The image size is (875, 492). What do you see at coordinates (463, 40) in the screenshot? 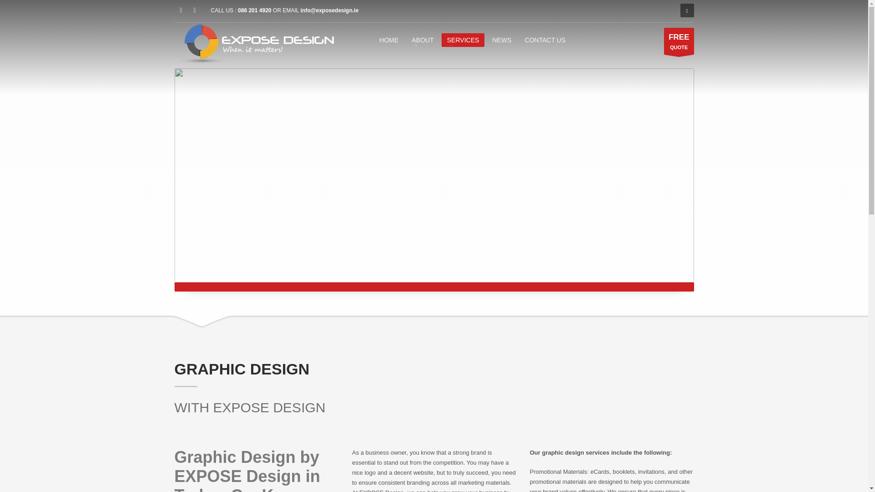
I see `Twitter` at bounding box center [463, 40].